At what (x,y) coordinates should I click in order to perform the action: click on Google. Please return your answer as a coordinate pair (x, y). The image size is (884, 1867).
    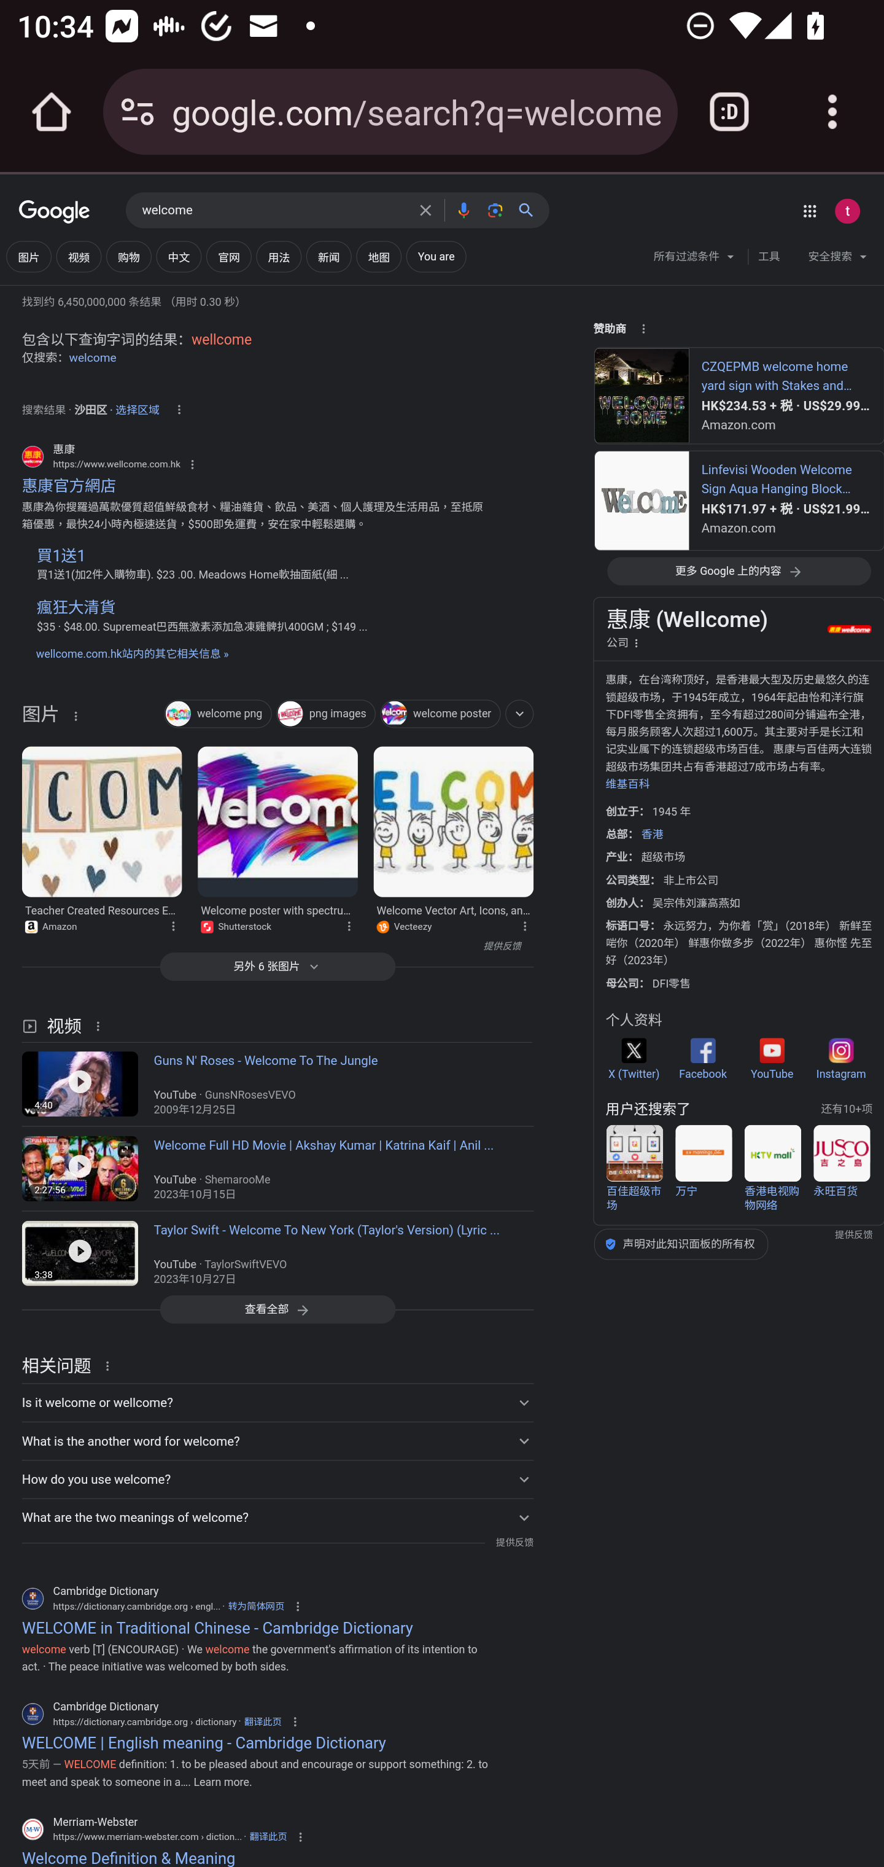
    Looking at the image, I should click on (55, 212).